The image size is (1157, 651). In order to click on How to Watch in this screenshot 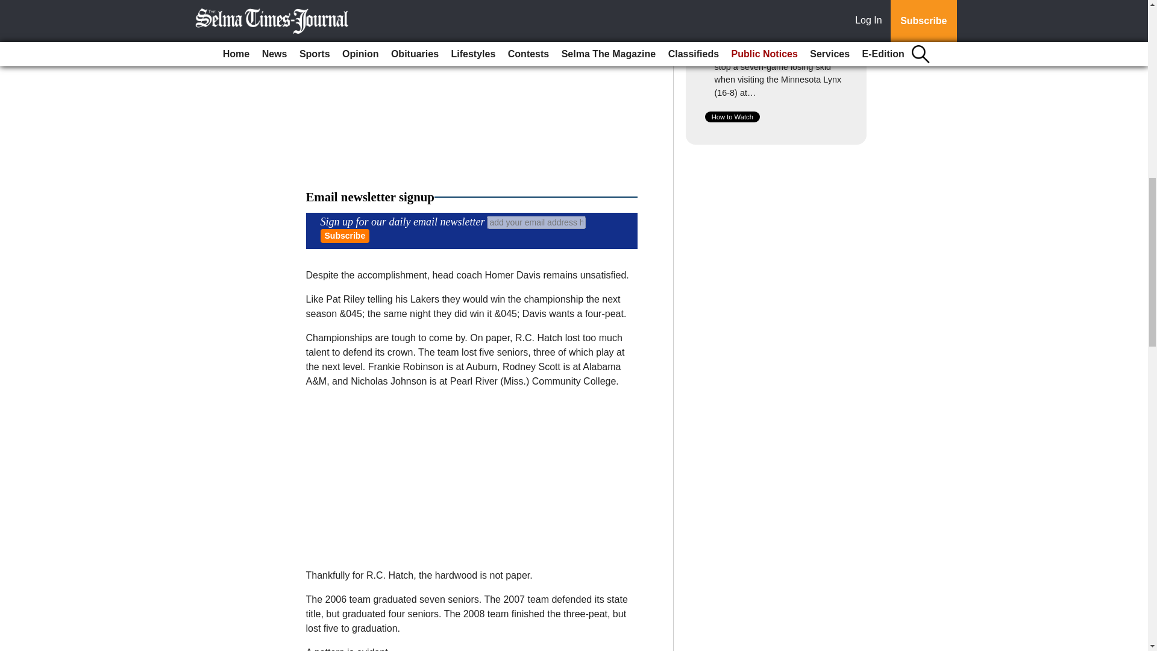, I will do `click(732, 117)`.